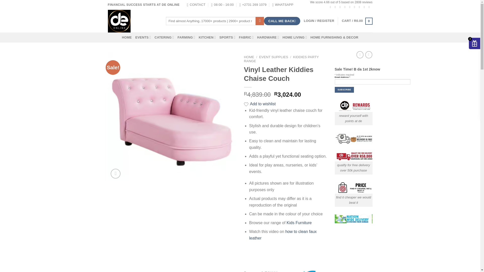 The height and width of the screenshot is (272, 484). I want to click on 08:00 - 16:00, so click(222, 5).